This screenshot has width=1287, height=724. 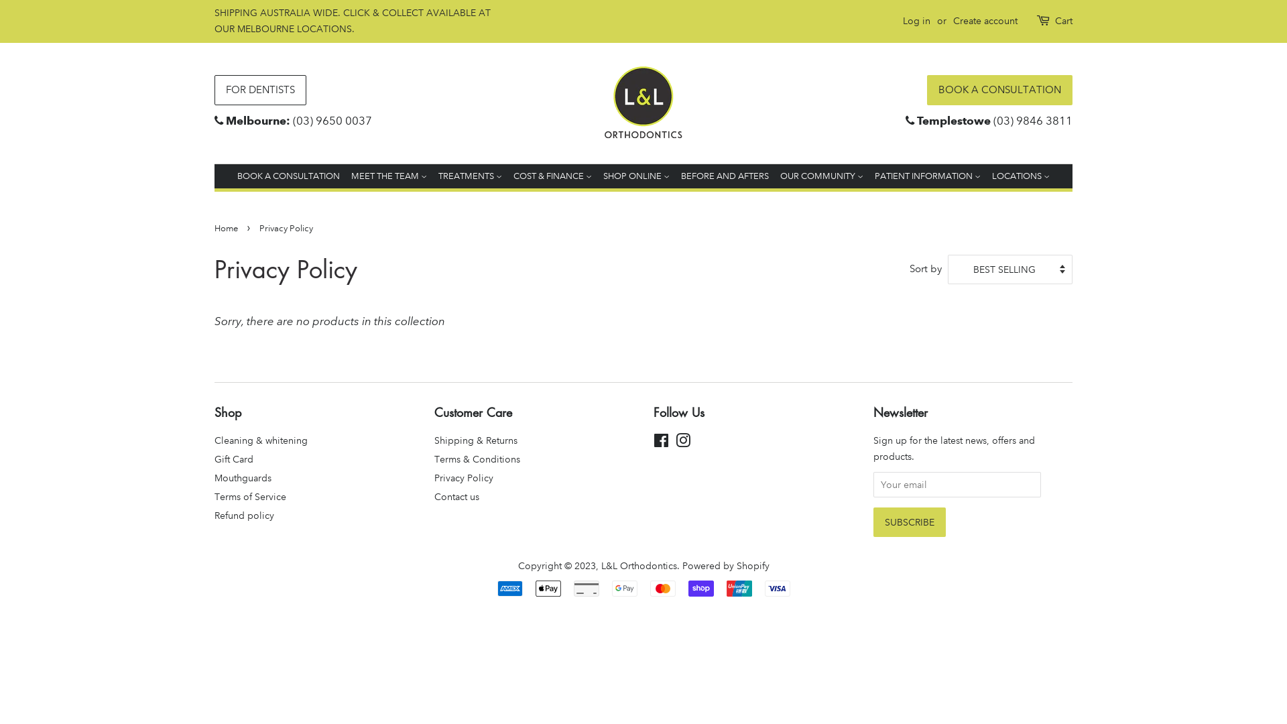 I want to click on Create account, so click(x=985, y=21).